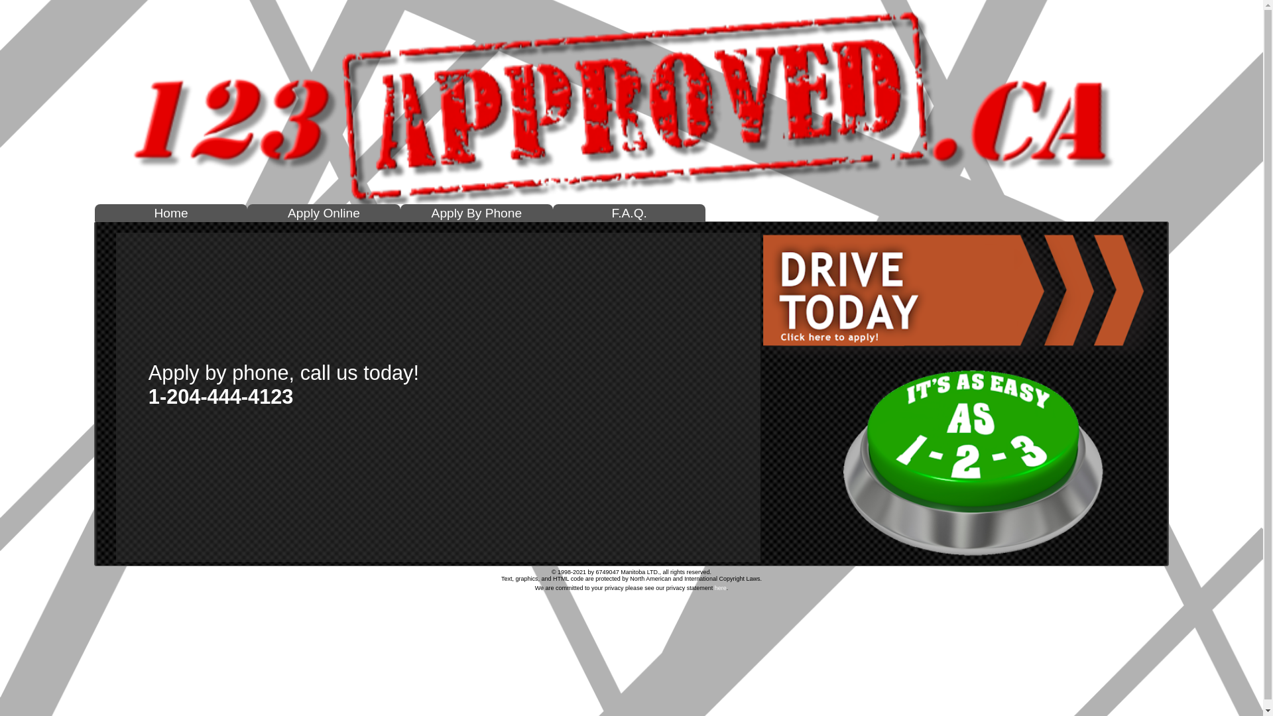 The image size is (1273, 716). What do you see at coordinates (629, 214) in the screenshot?
I see `F.A.Q.` at bounding box center [629, 214].